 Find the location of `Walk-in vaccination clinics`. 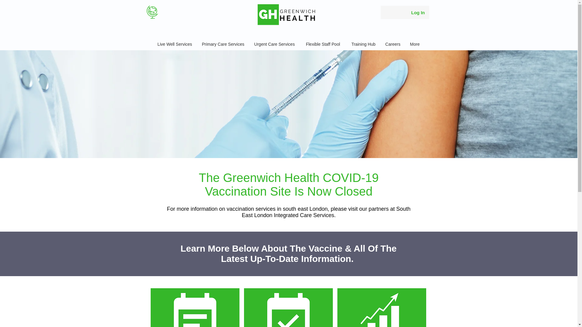

Walk-in vaccination clinics is located at coordinates (195, 308).